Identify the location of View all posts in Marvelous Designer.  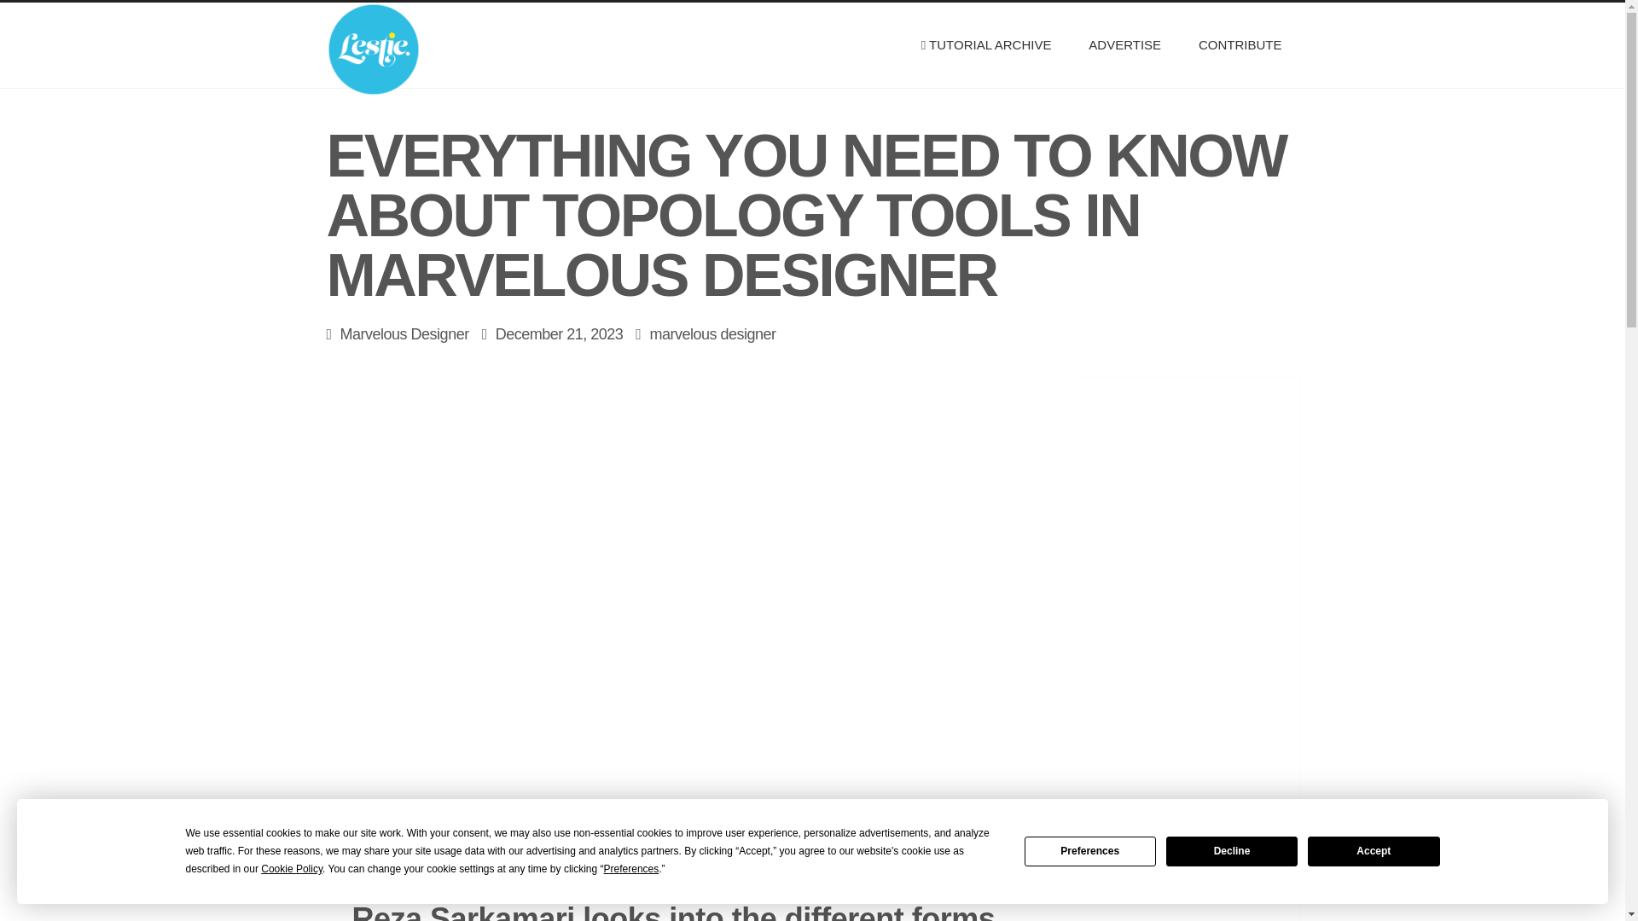
(404, 334).